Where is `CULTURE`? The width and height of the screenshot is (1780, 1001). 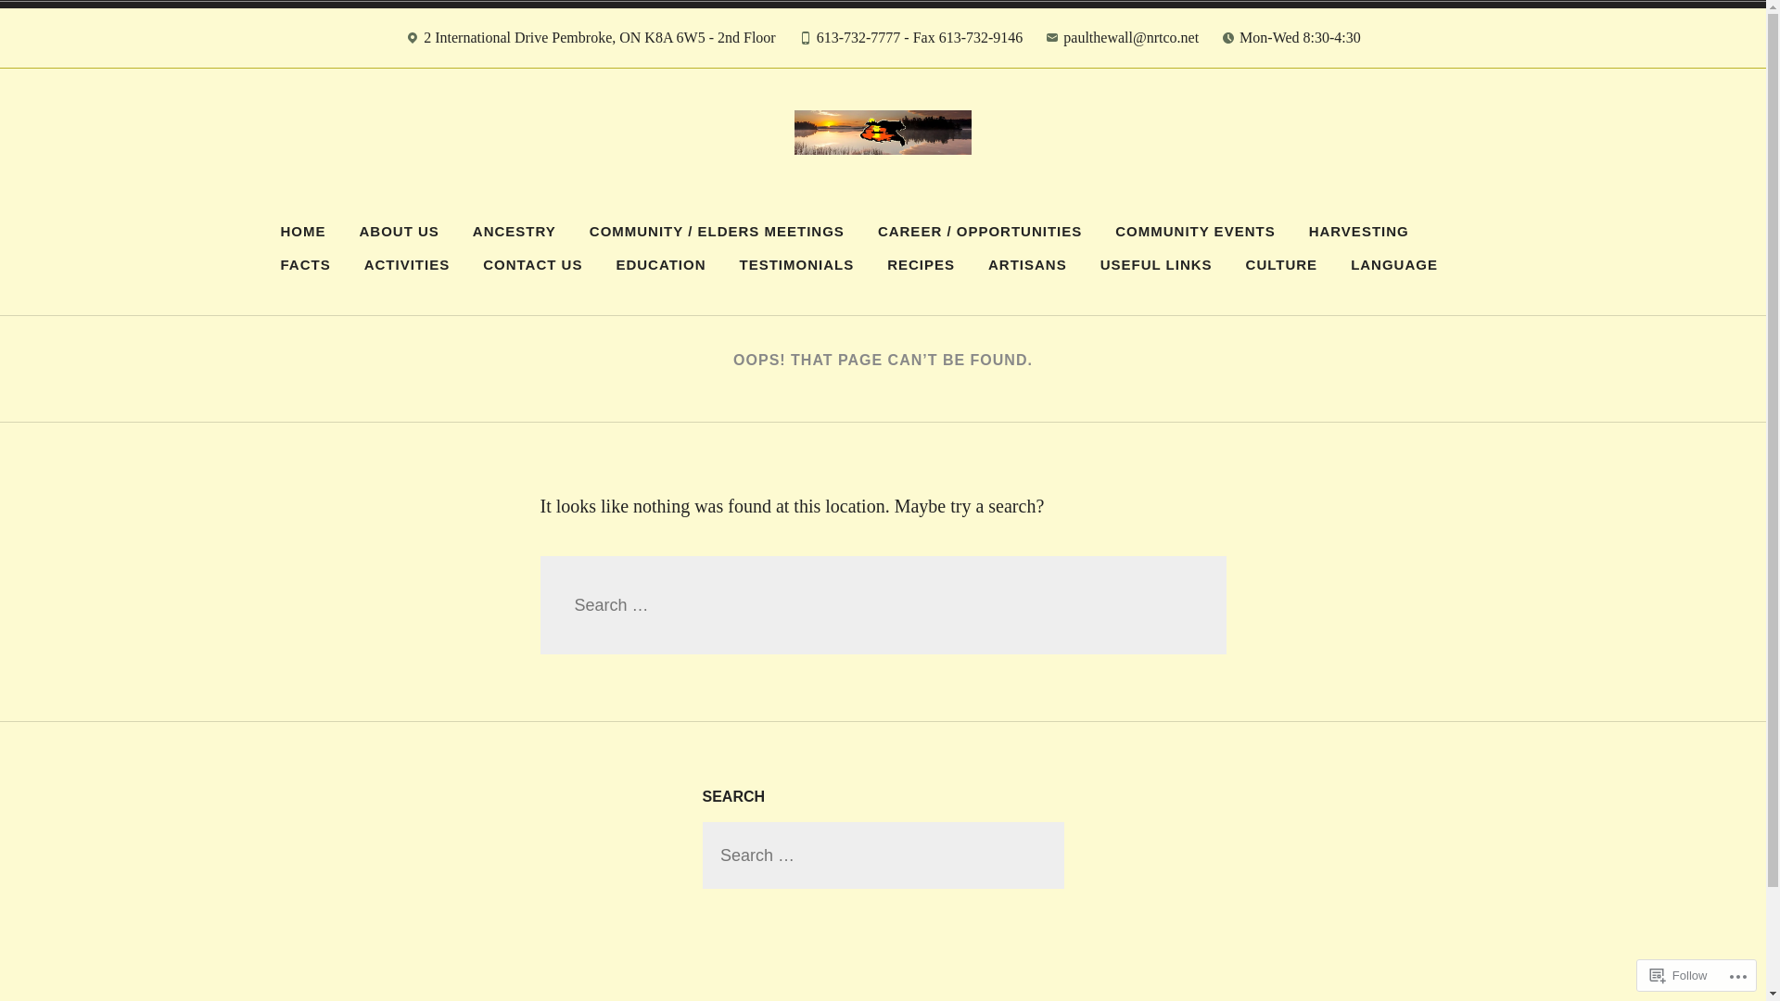 CULTURE is located at coordinates (1282, 265).